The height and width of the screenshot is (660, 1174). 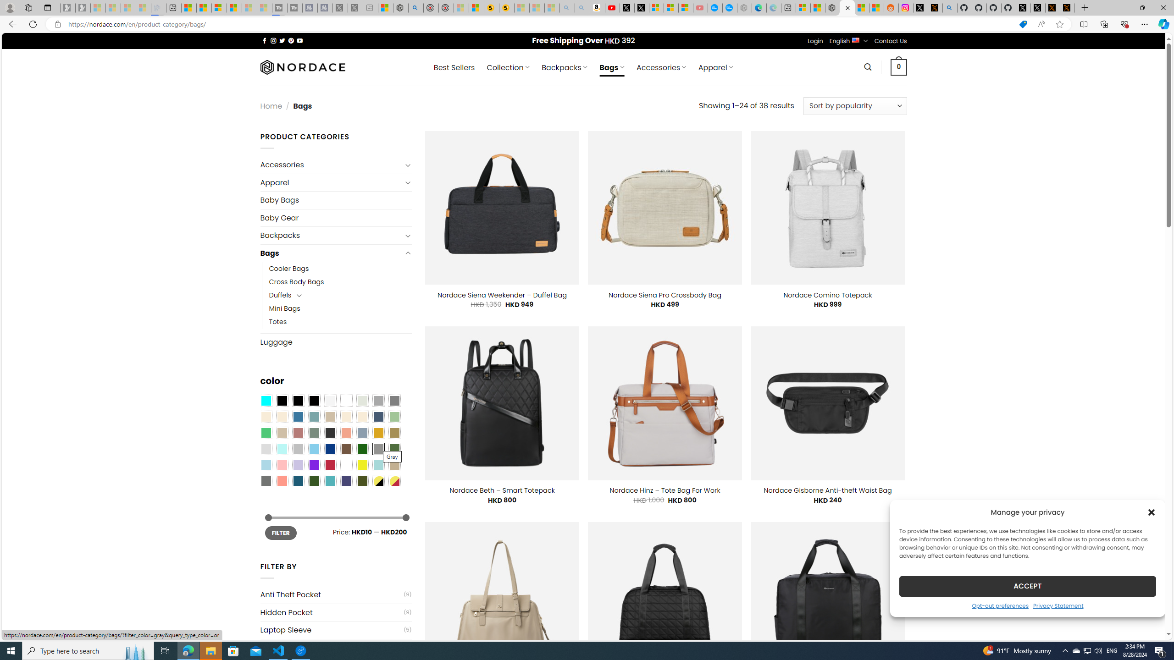 What do you see at coordinates (378, 465) in the screenshot?
I see `Aqua` at bounding box center [378, 465].